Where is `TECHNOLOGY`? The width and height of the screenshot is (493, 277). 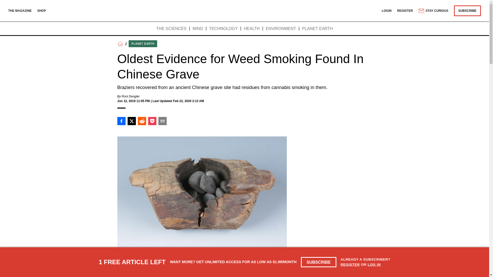
TECHNOLOGY is located at coordinates (223, 29).